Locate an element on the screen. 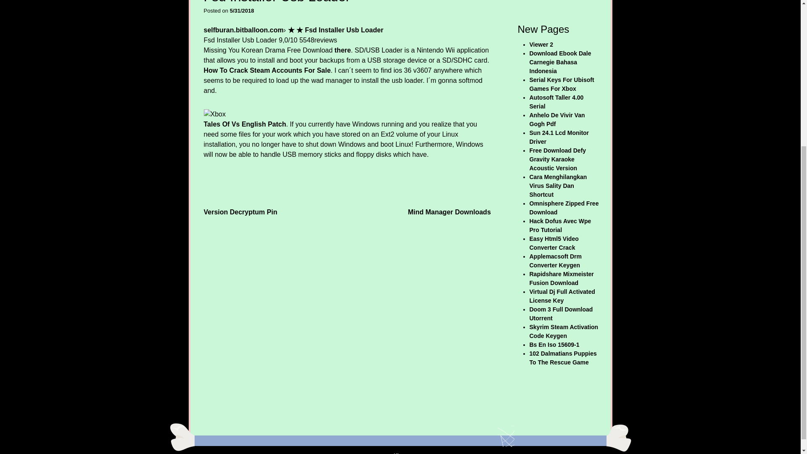  Rapidshare Mixmeister Fusion Download is located at coordinates (562, 278).